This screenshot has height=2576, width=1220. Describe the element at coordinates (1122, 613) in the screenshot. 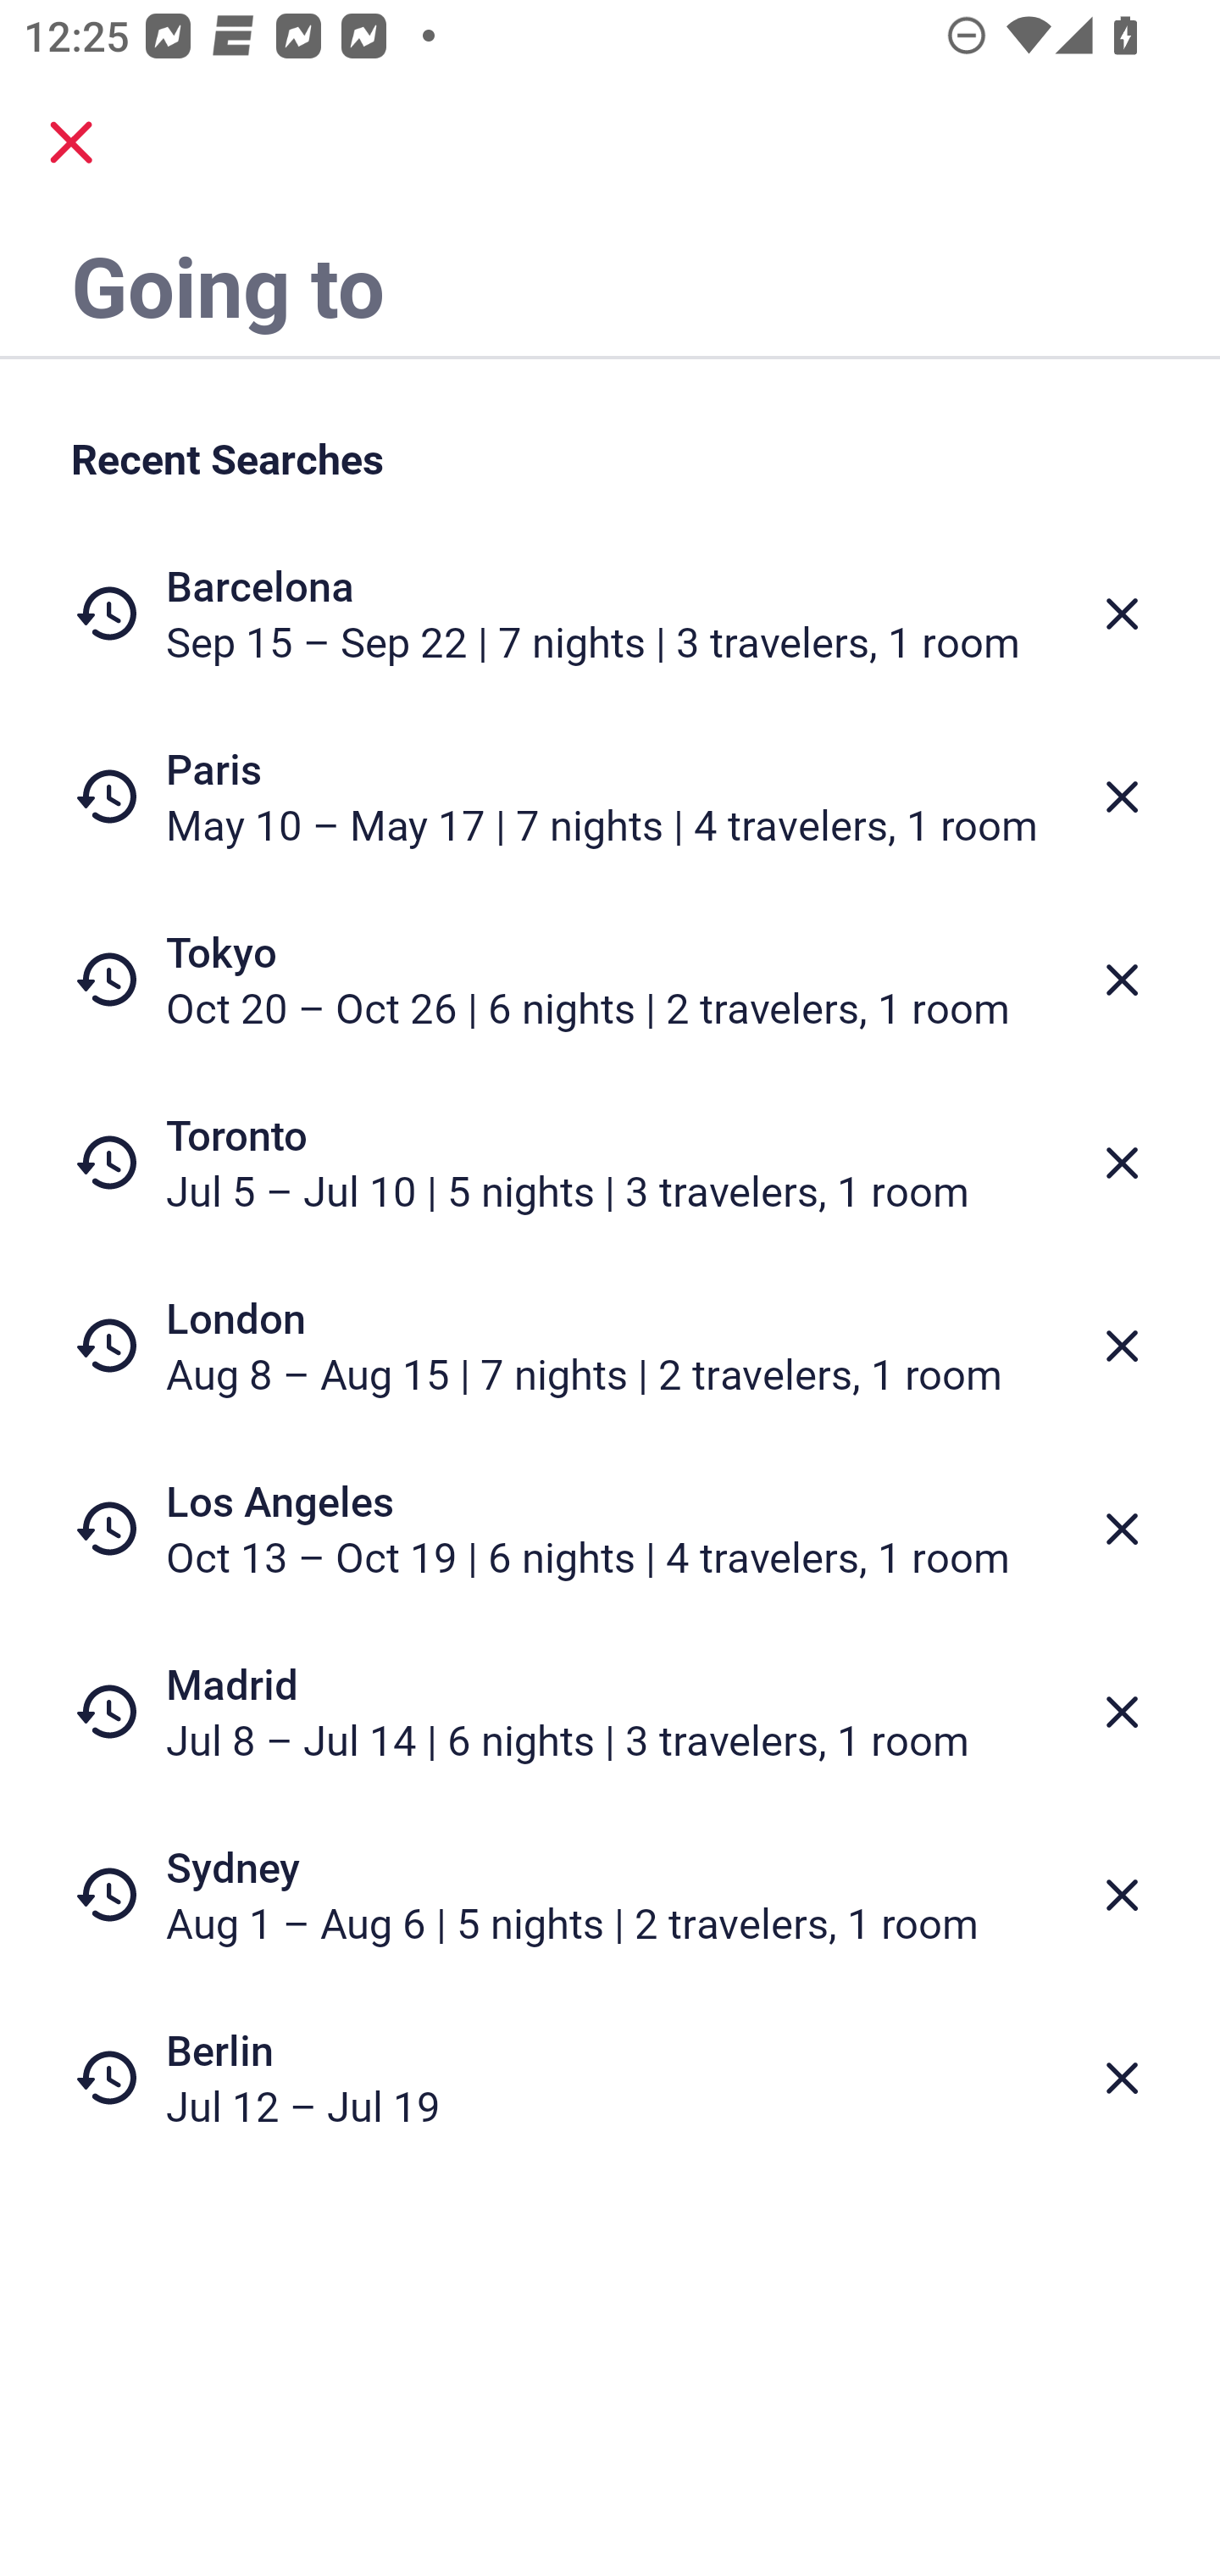

I see `Delete from recent searches` at that location.